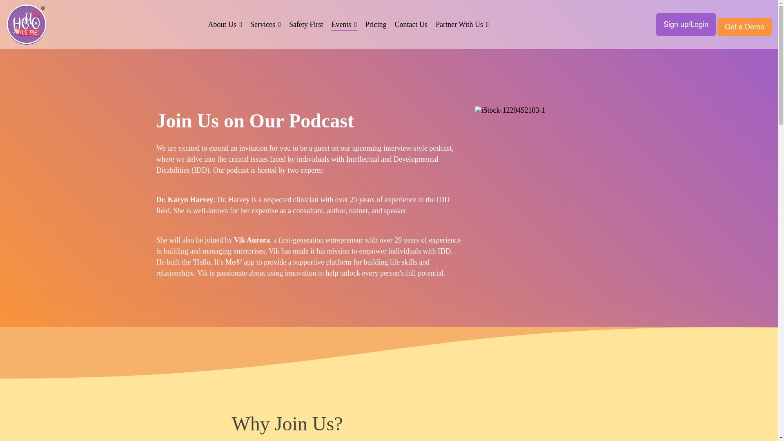 The image size is (784, 441). What do you see at coordinates (376, 24) in the screenshot?
I see `Pricing` at bounding box center [376, 24].